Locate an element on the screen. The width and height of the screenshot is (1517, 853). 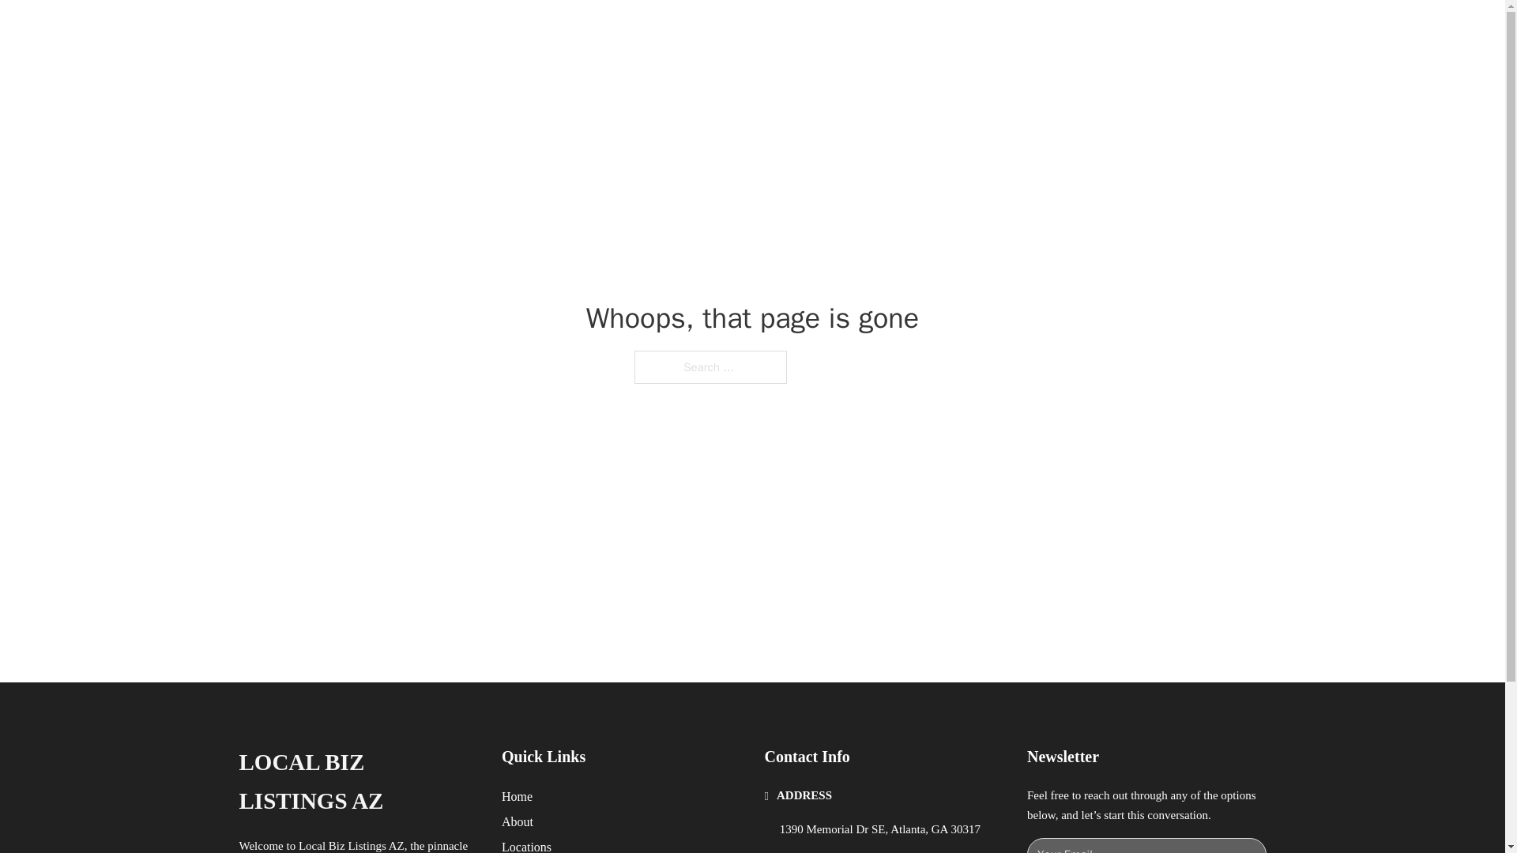
HOME is located at coordinates (958, 30).